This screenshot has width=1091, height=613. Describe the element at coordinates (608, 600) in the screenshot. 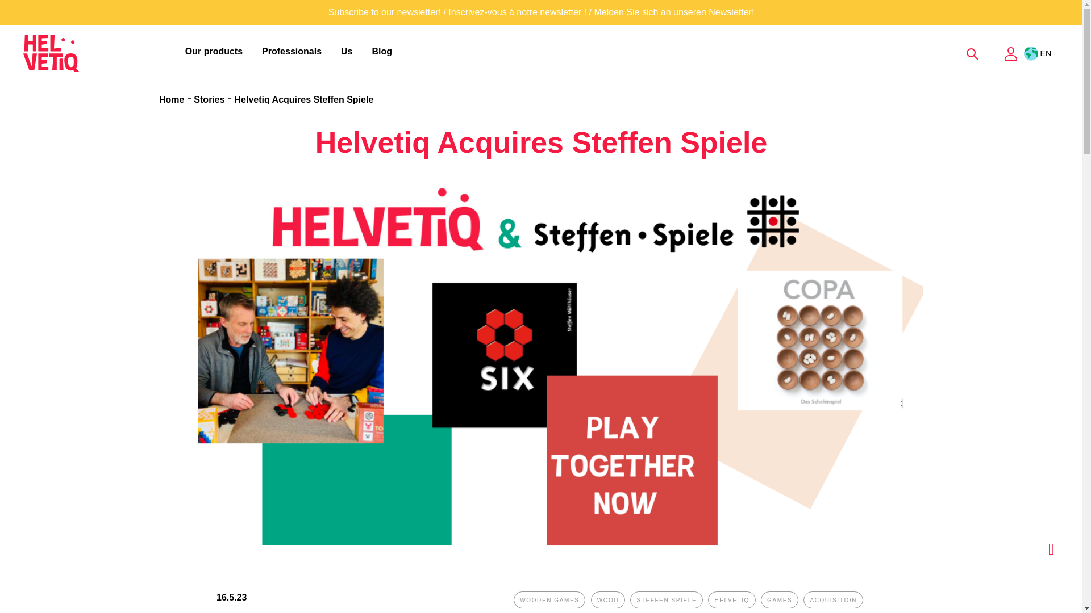

I see `wood` at that location.